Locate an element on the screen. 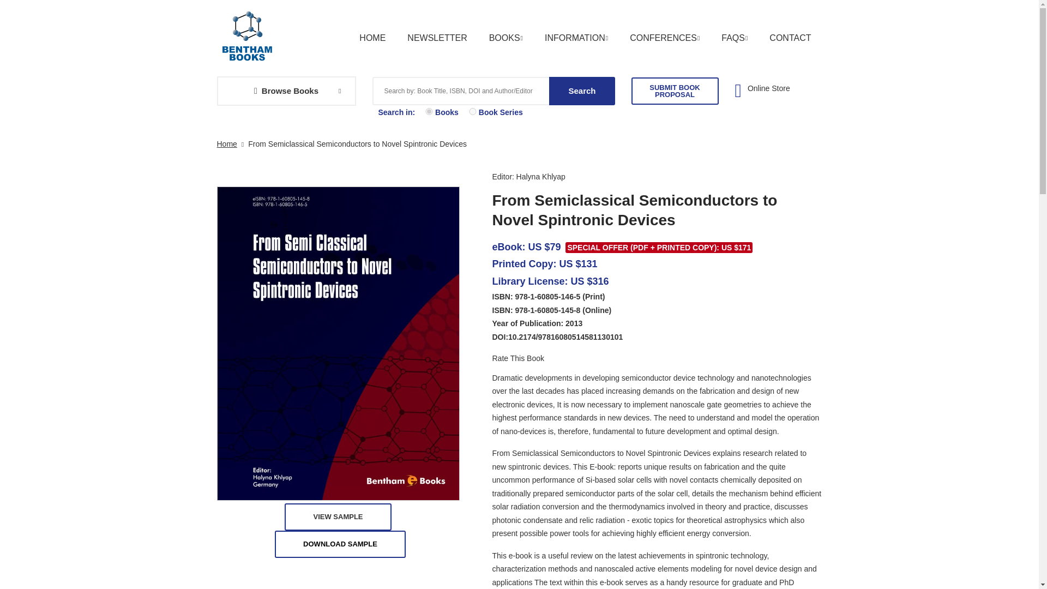 The height and width of the screenshot is (589, 1047). series is located at coordinates (472, 111).